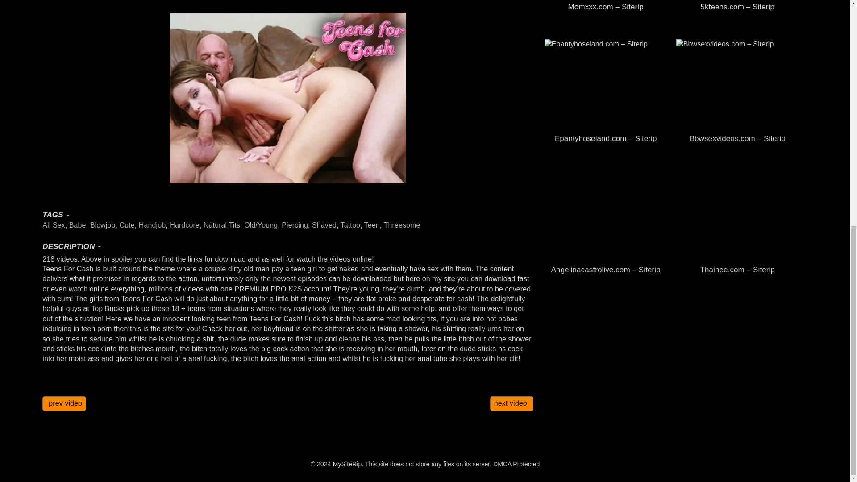  Describe the element at coordinates (54, 225) in the screenshot. I see `All Sex` at that location.